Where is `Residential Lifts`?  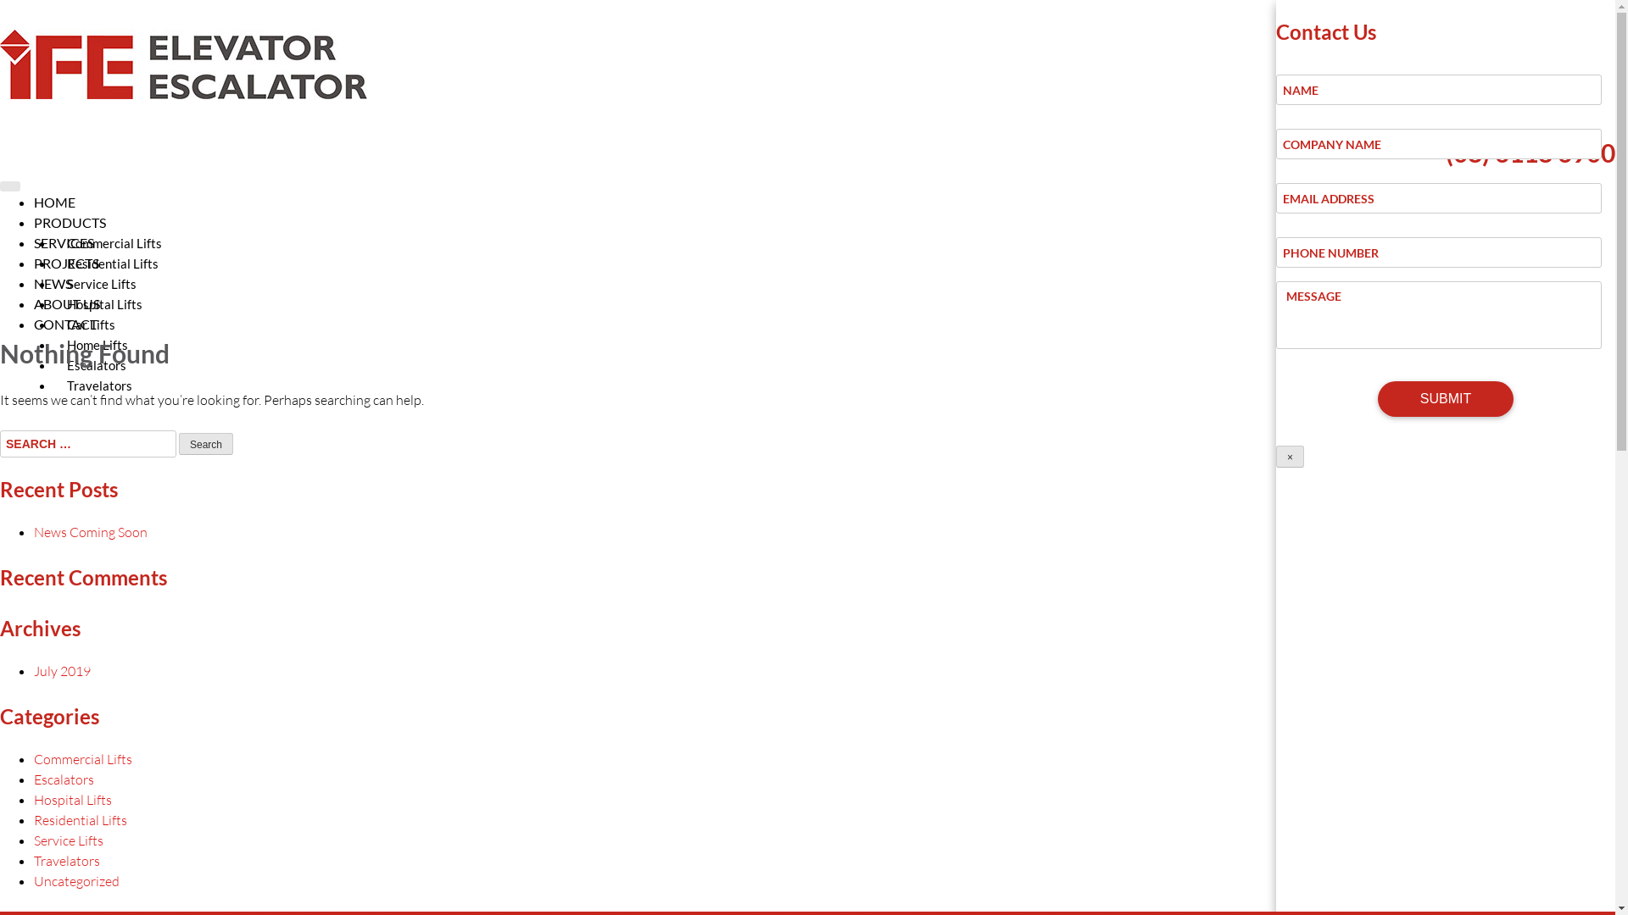
Residential Lifts is located at coordinates (81, 820).